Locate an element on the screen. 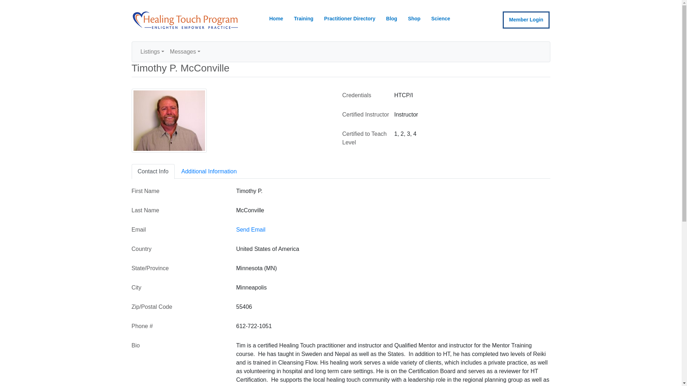 The width and height of the screenshot is (687, 386). Home is located at coordinates (276, 19).